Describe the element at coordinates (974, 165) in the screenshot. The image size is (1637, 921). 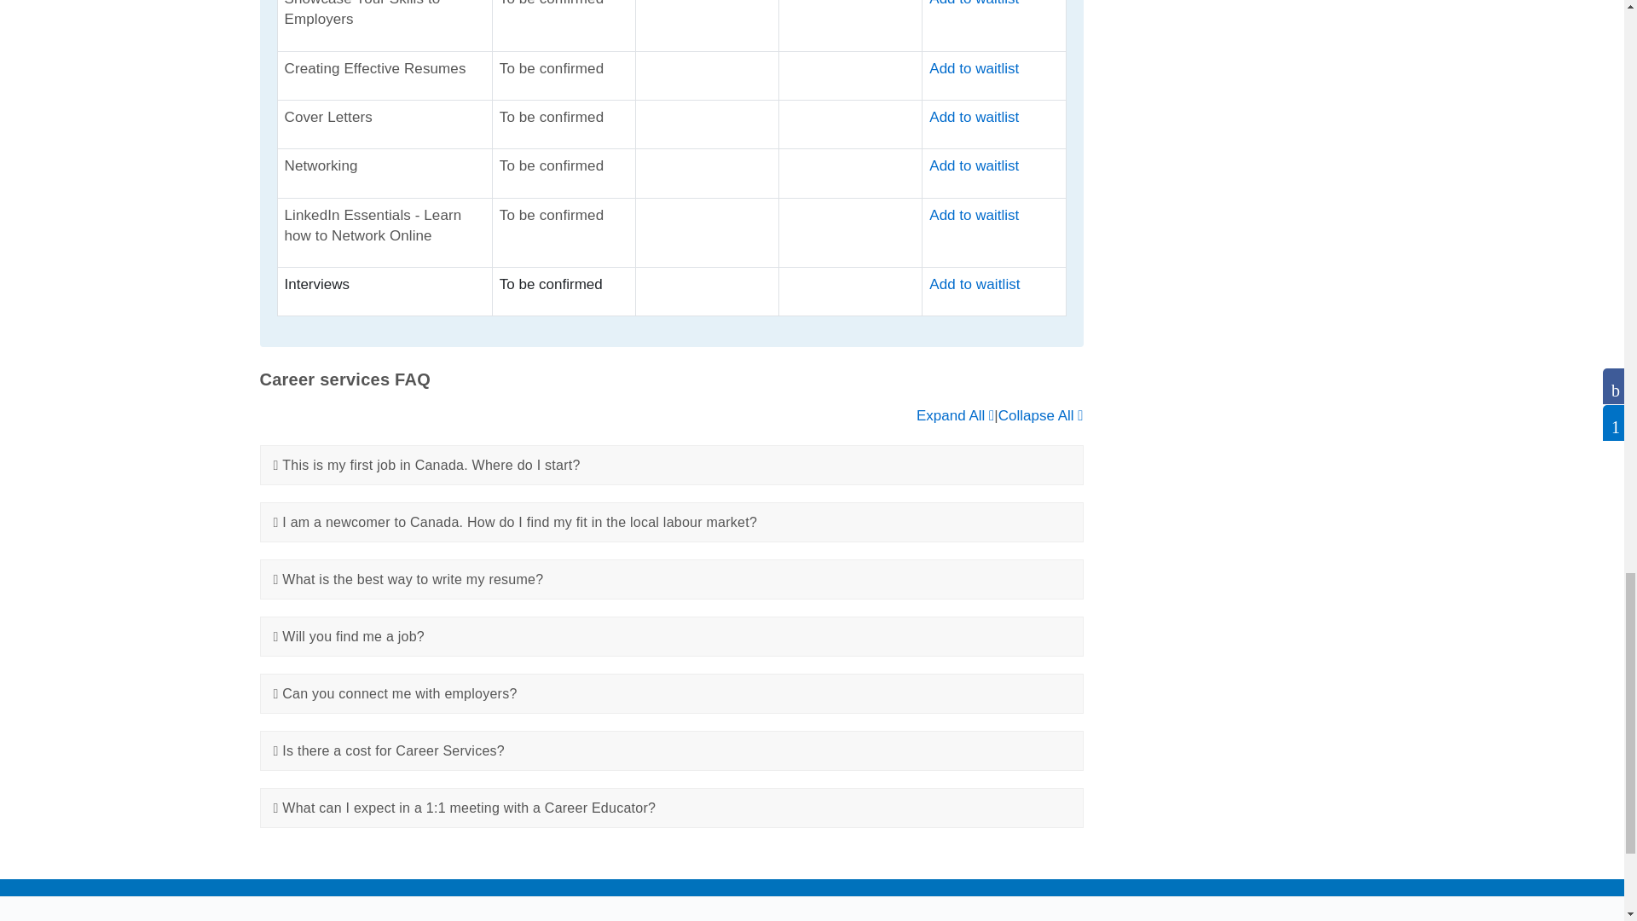
I see `Networking` at that location.